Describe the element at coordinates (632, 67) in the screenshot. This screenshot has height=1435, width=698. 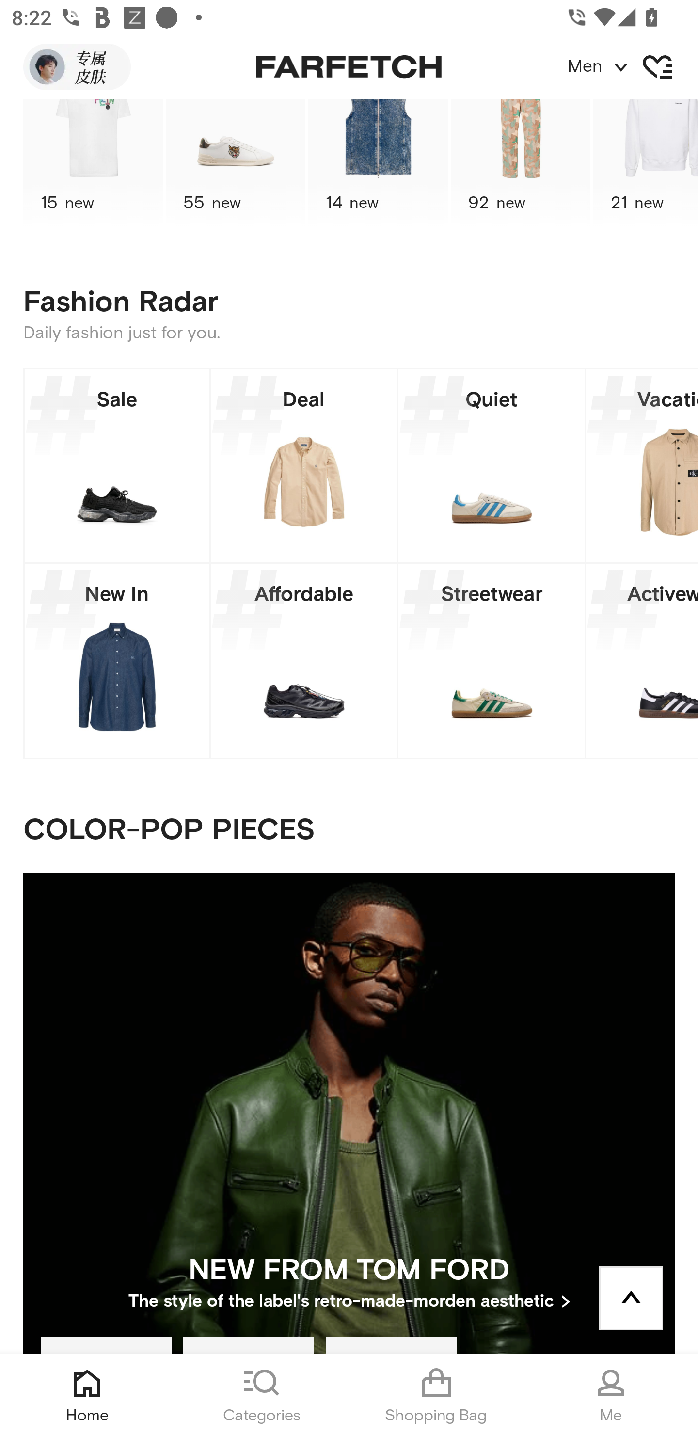
I see `Men` at that location.